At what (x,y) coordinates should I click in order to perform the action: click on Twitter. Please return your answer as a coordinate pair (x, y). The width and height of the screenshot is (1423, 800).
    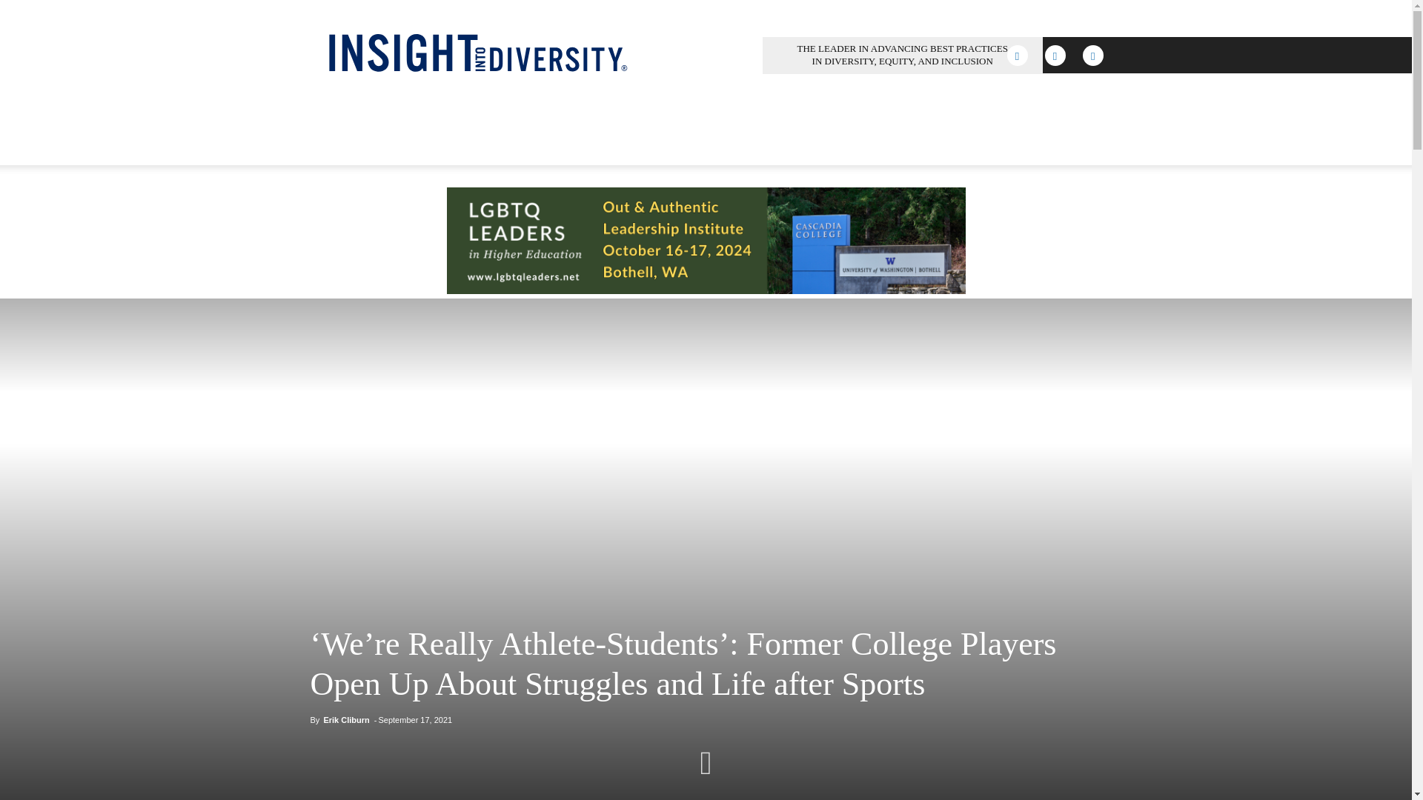
    Looking at the image, I should click on (1093, 55).